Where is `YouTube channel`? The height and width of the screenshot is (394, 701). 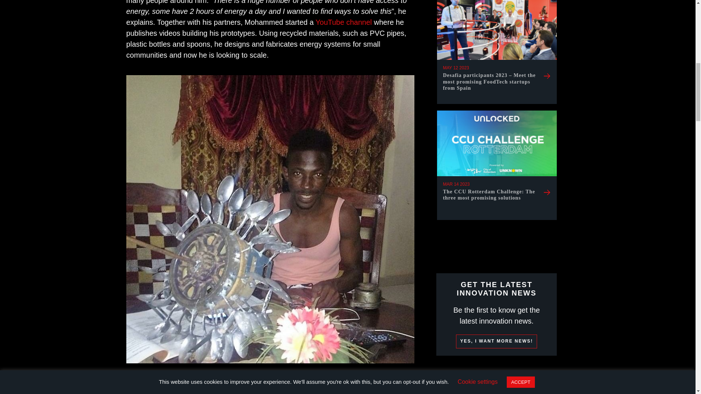 YouTube channel is located at coordinates (343, 22).